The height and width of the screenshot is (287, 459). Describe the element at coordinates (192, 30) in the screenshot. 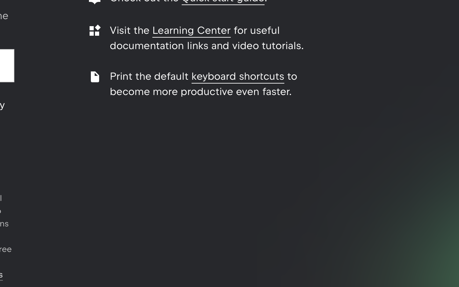

I see `Learning Center` at that location.